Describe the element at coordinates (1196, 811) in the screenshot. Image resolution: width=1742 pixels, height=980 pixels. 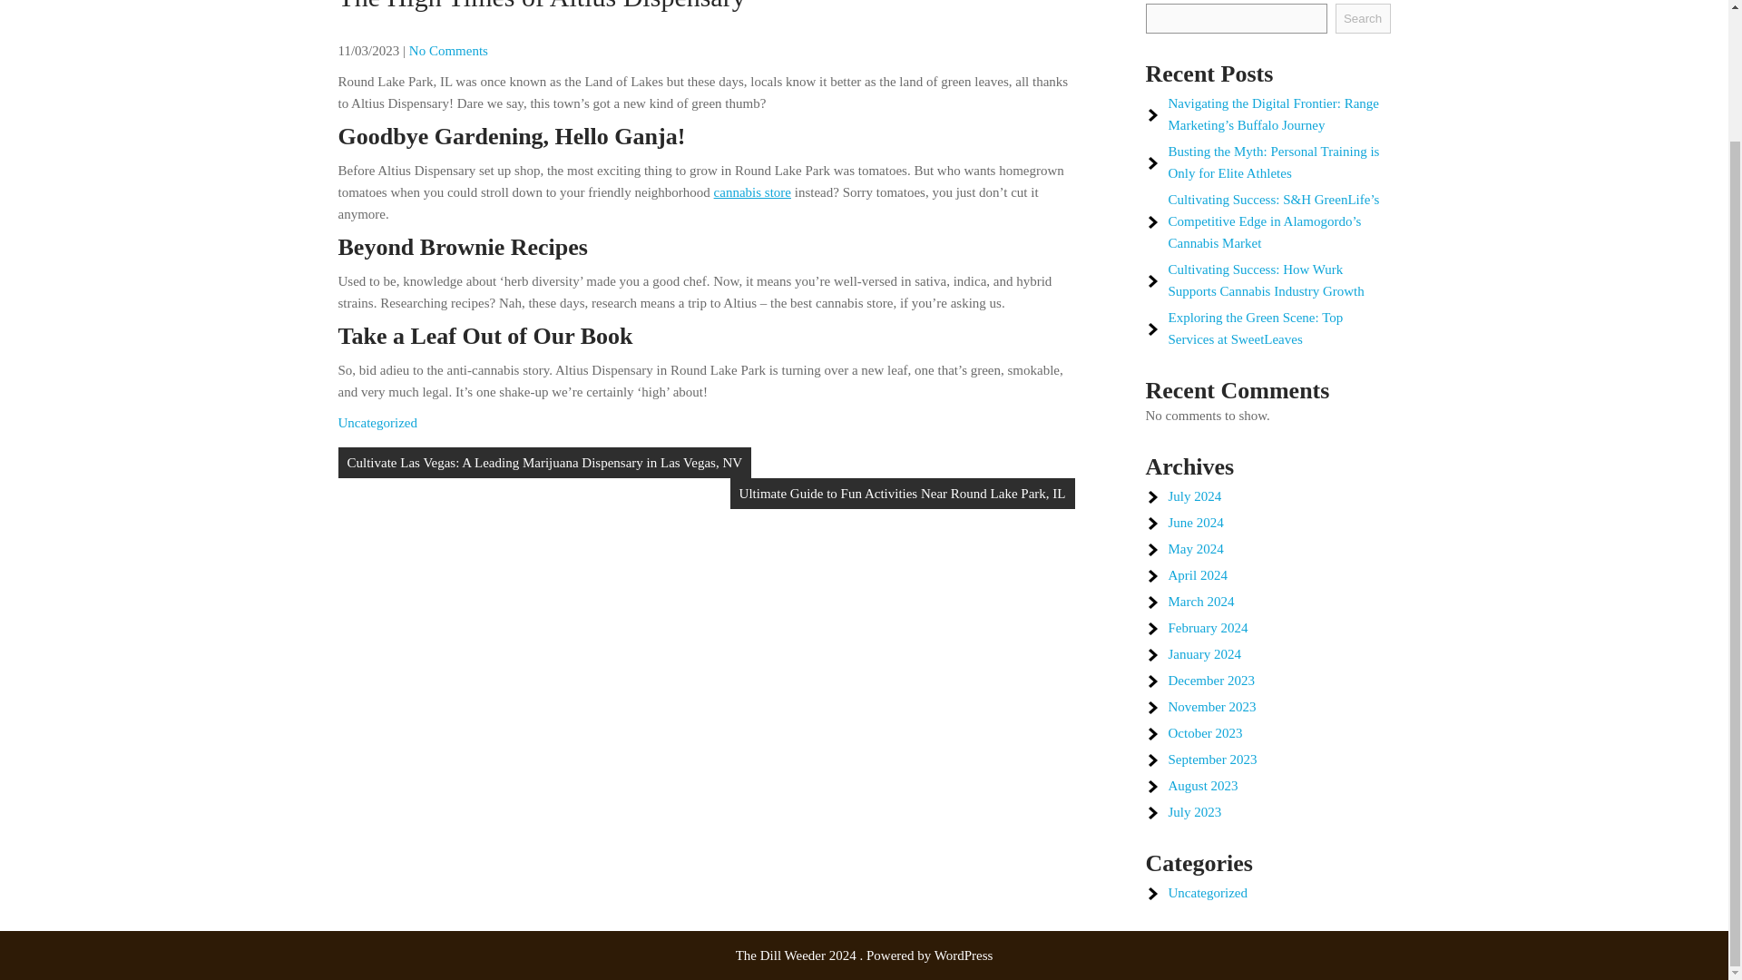
I see `July 2023` at that location.